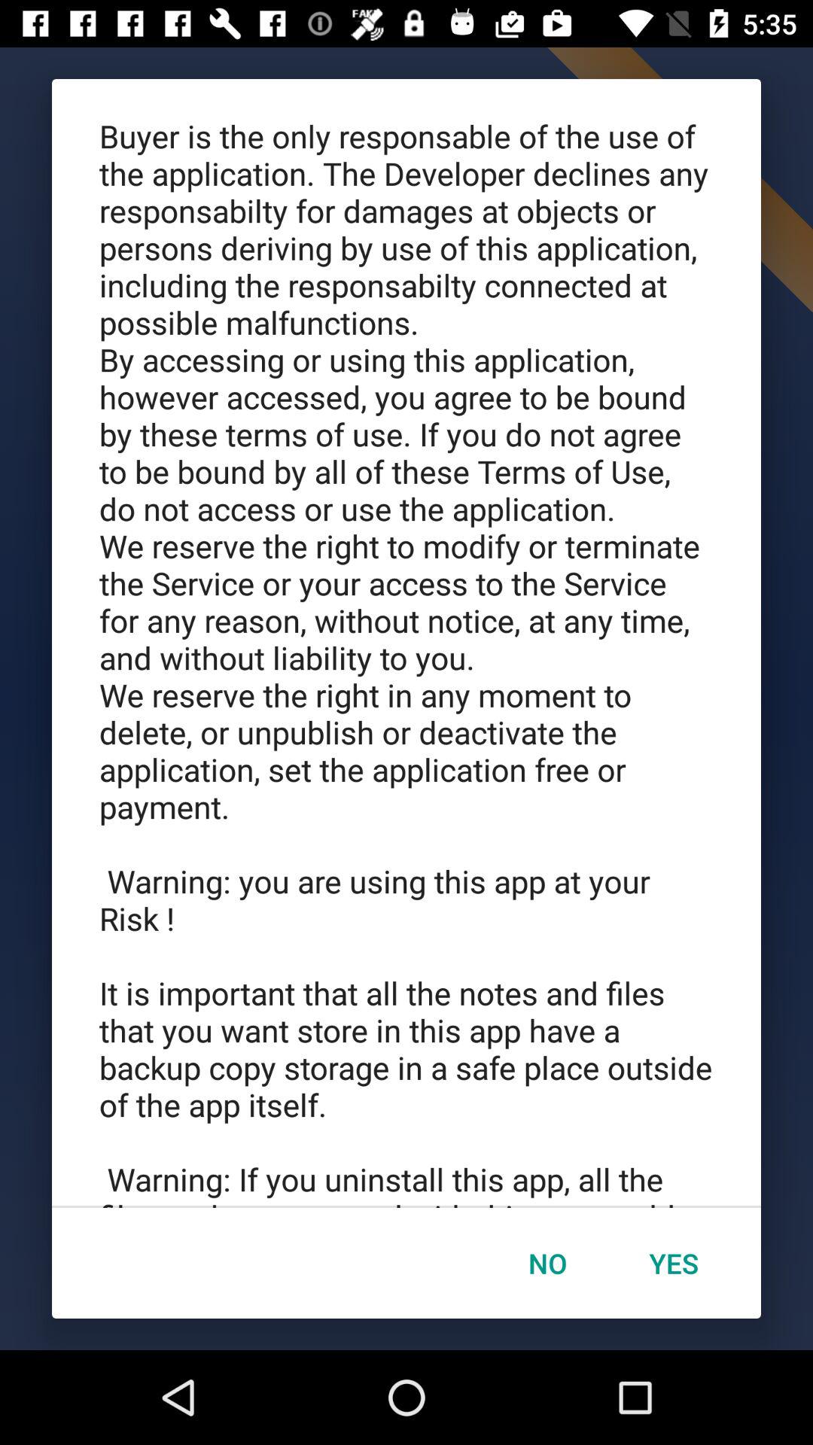 This screenshot has width=813, height=1445. I want to click on flip to yes button, so click(674, 1263).